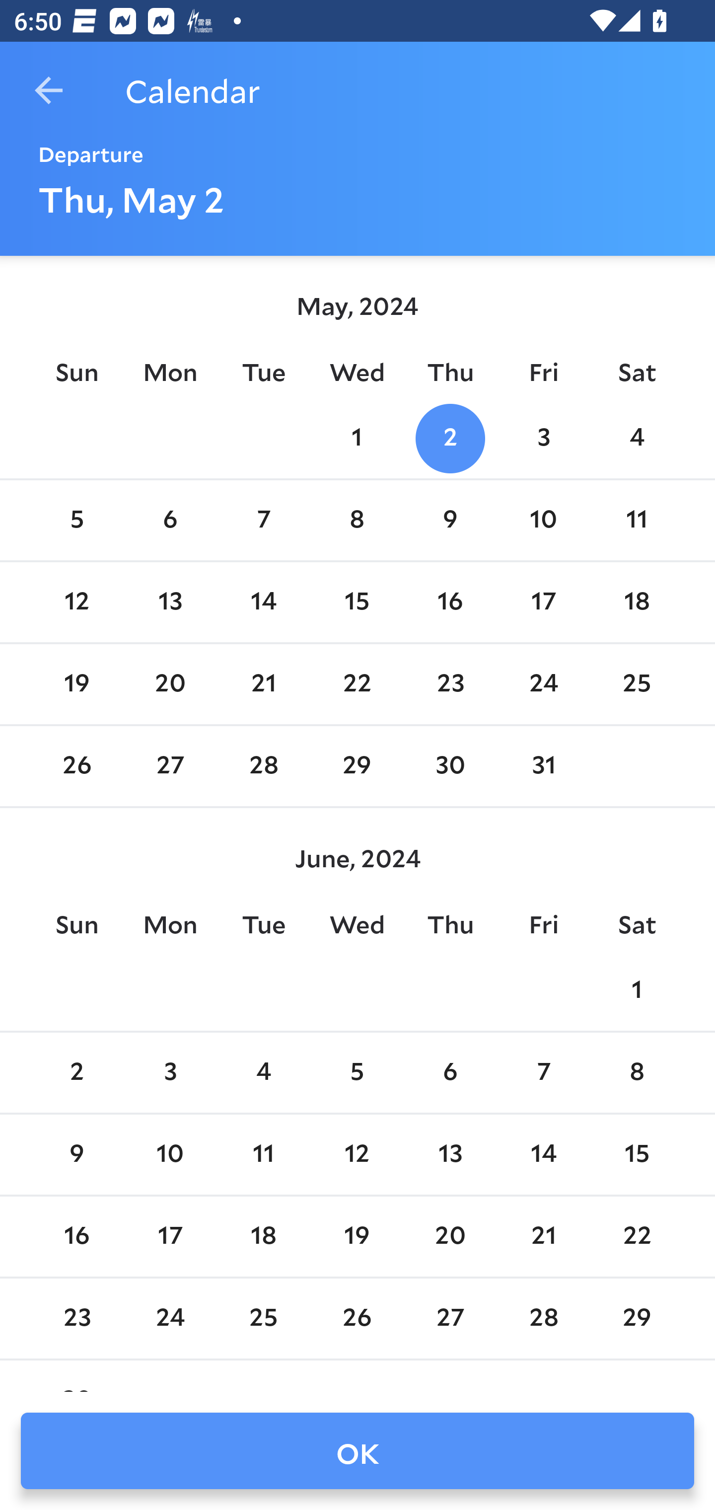 This screenshot has width=715, height=1510. Describe the element at coordinates (263, 684) in the screenshot. I see `21` at that location.